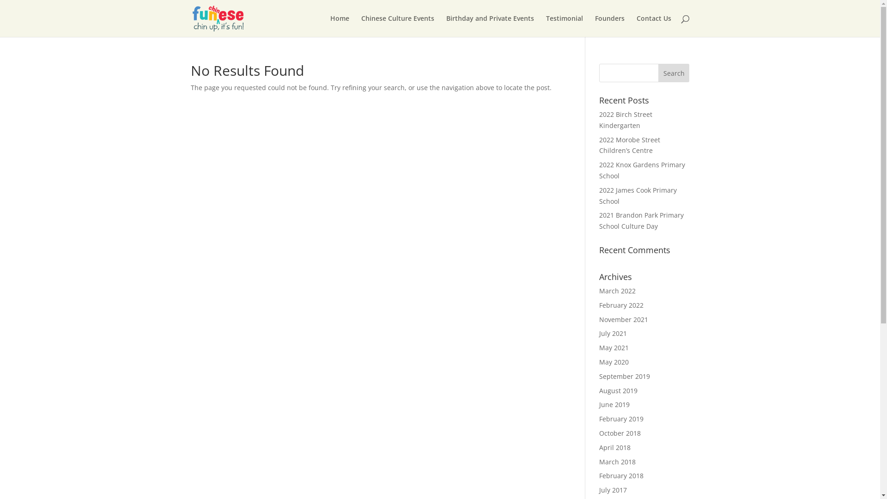  What do you see at coordinates (638, 196) in the screenshot?
I see `2022 James Cook Primary School` at bounding box center [638, 196].